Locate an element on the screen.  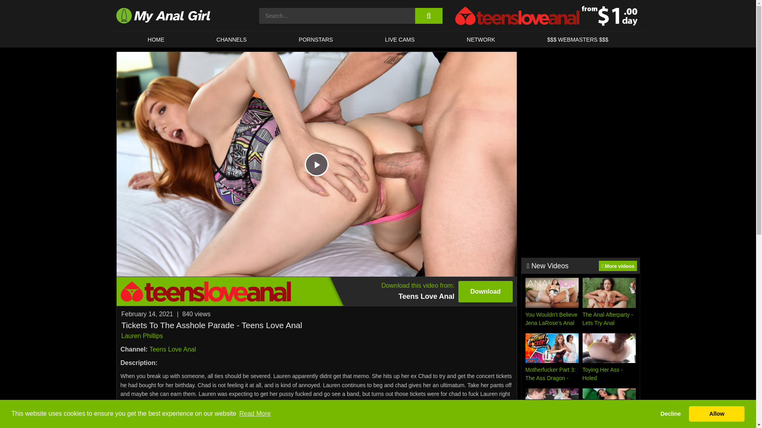
PORNSTARS is located at coordinates (316, 39).